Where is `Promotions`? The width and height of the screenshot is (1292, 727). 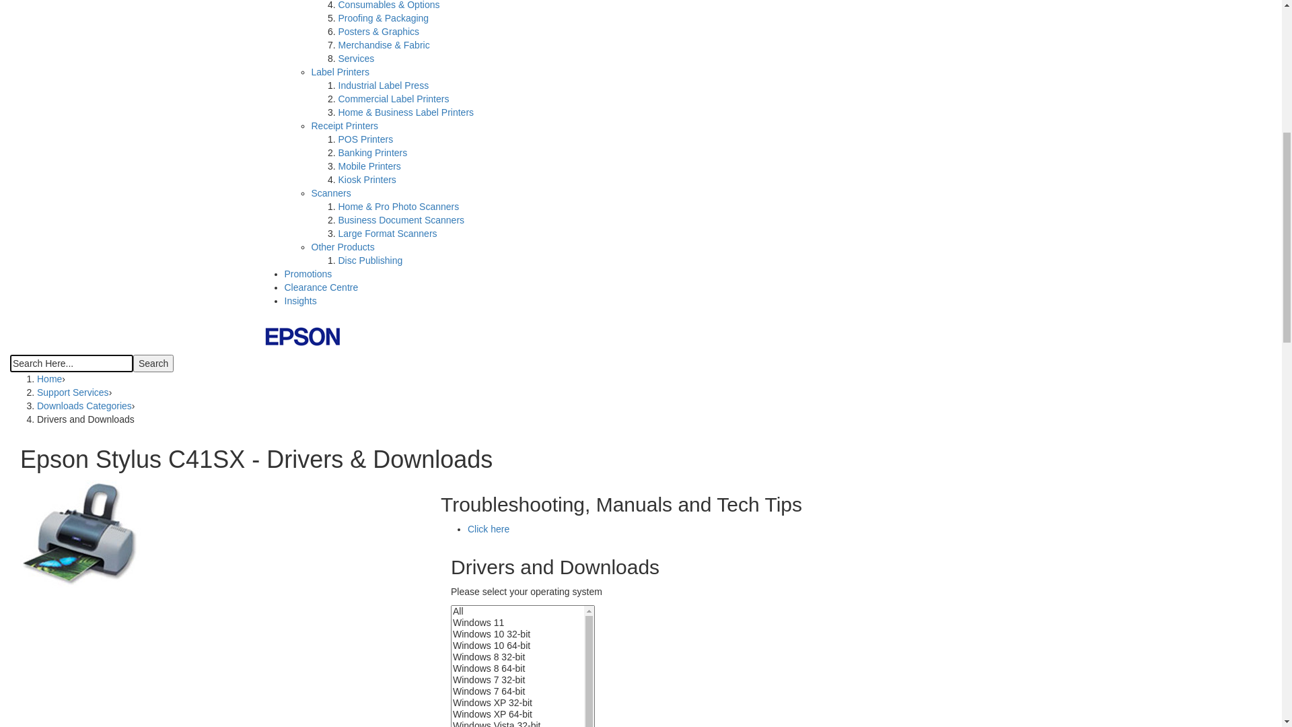
Promotions is located at coordinates (308, 699).